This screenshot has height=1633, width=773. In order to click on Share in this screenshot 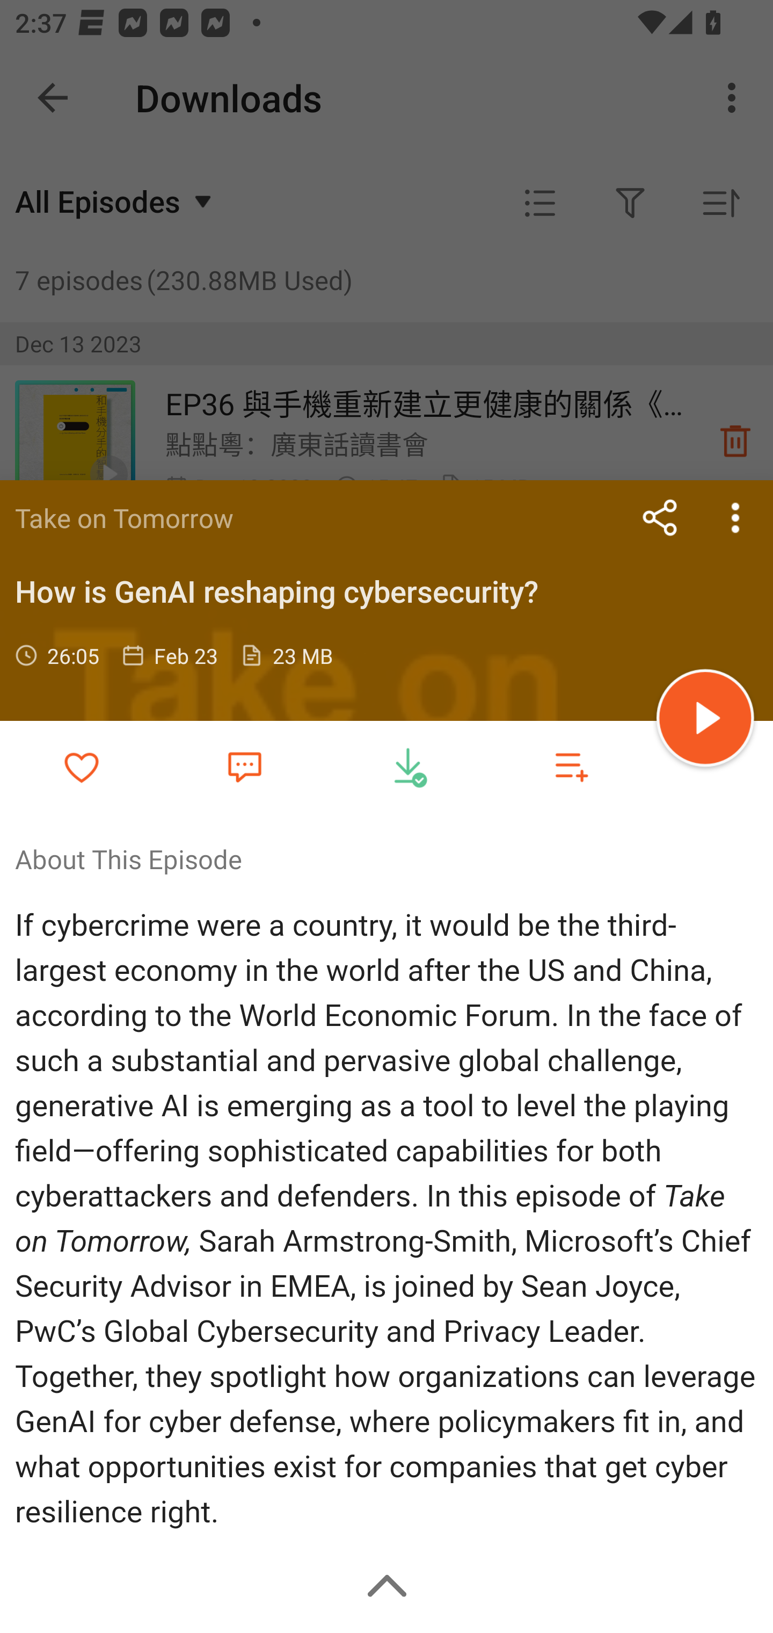, I will do `click(660, 517)`.